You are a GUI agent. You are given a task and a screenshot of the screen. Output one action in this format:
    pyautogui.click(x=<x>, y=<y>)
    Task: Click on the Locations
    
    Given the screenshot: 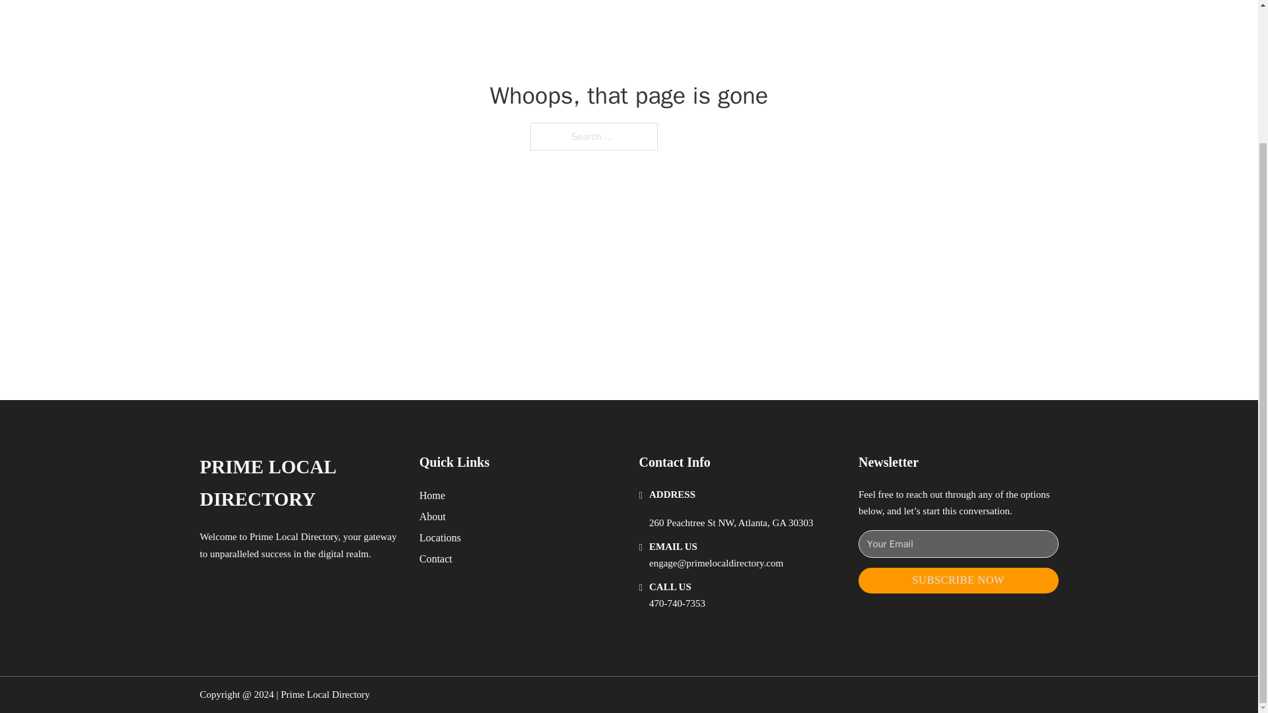 What is the action you would take?
    pyautogui.click(x=440, y=537)
    